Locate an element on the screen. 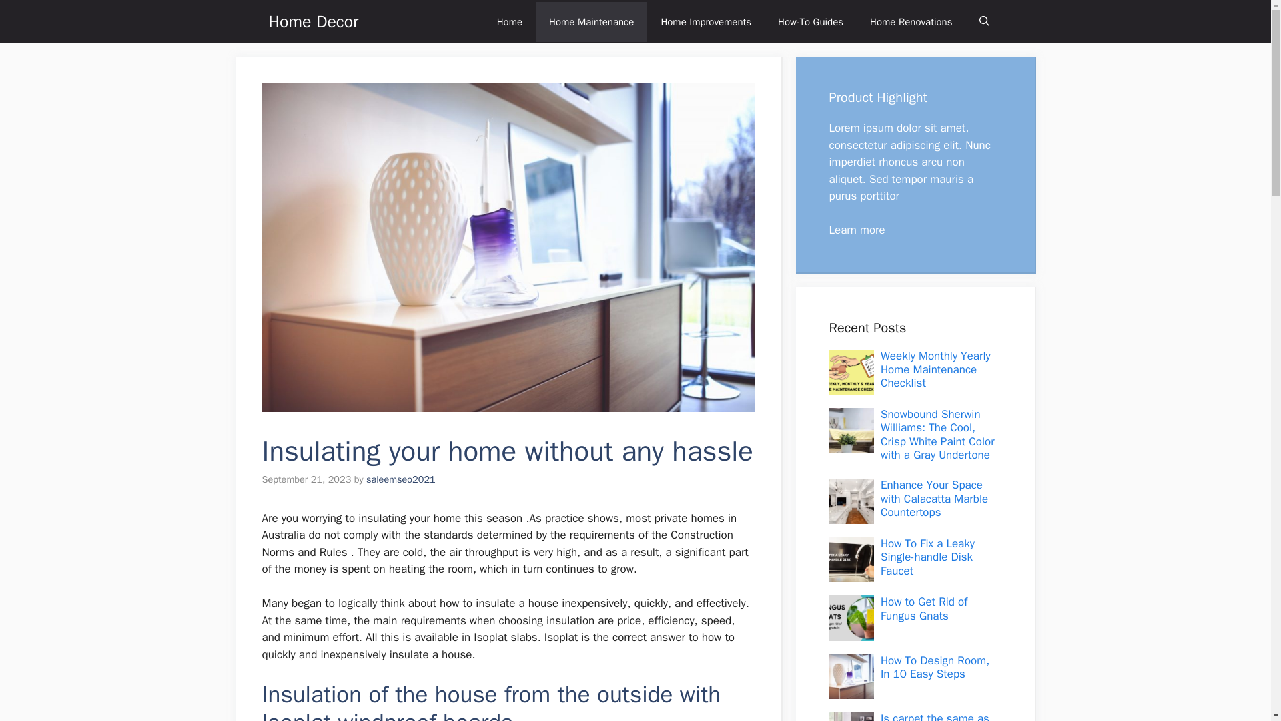 This screenshot has height=721, width=1281. View all posts by saleemseo2021 is located at coordinates (400, 479).